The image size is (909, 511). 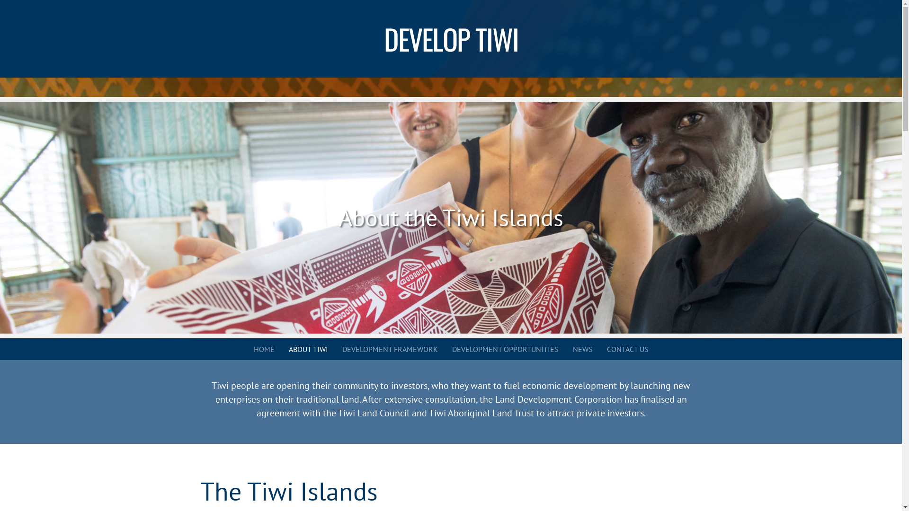 I want to click on NEWS, so click(x=583, y=349).